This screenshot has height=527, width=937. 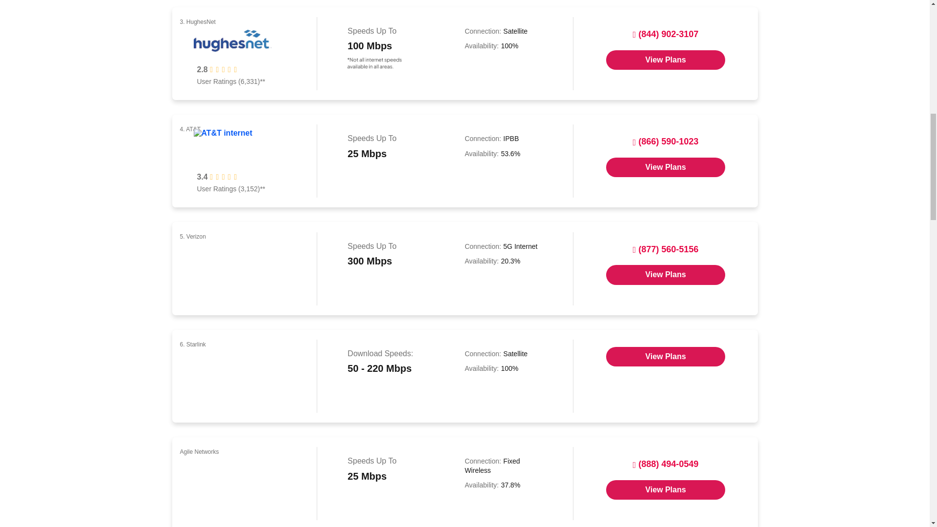 I want to click on Opens in a new window, so click(x=666, y=356).